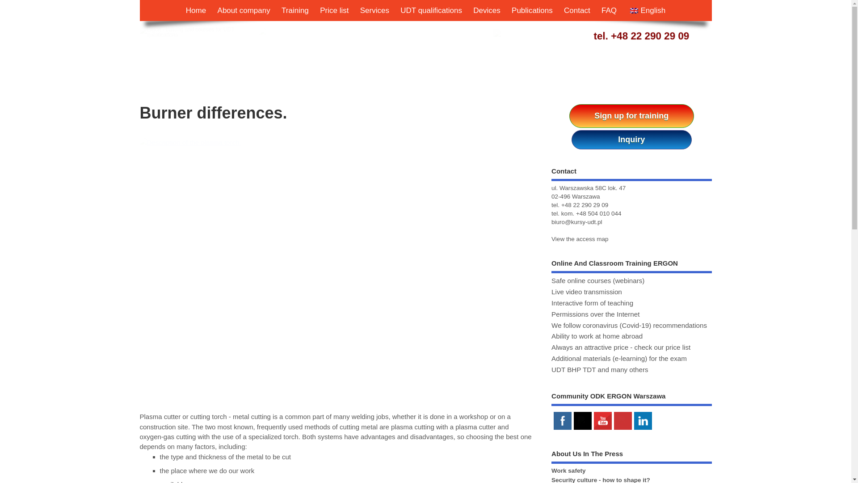 The image size is (858, 483). Describe the element at coordinates (196, 11) in the screenshot. I see `Home` at that location.